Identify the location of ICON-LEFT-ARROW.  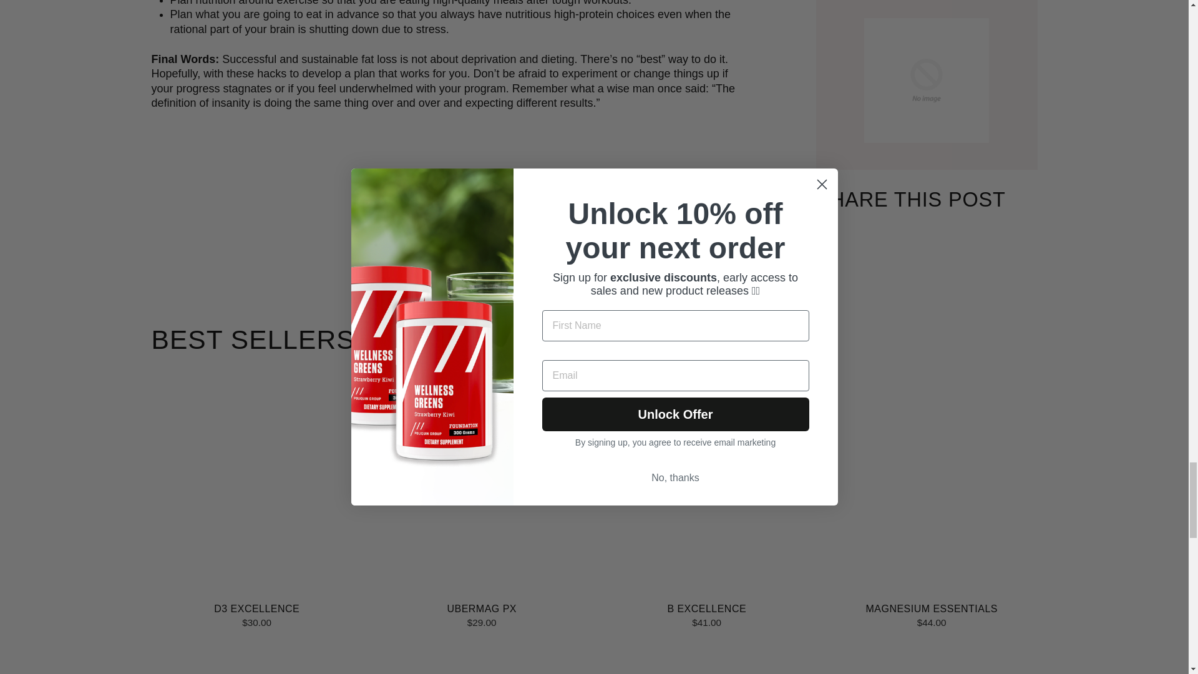
(525, 215).